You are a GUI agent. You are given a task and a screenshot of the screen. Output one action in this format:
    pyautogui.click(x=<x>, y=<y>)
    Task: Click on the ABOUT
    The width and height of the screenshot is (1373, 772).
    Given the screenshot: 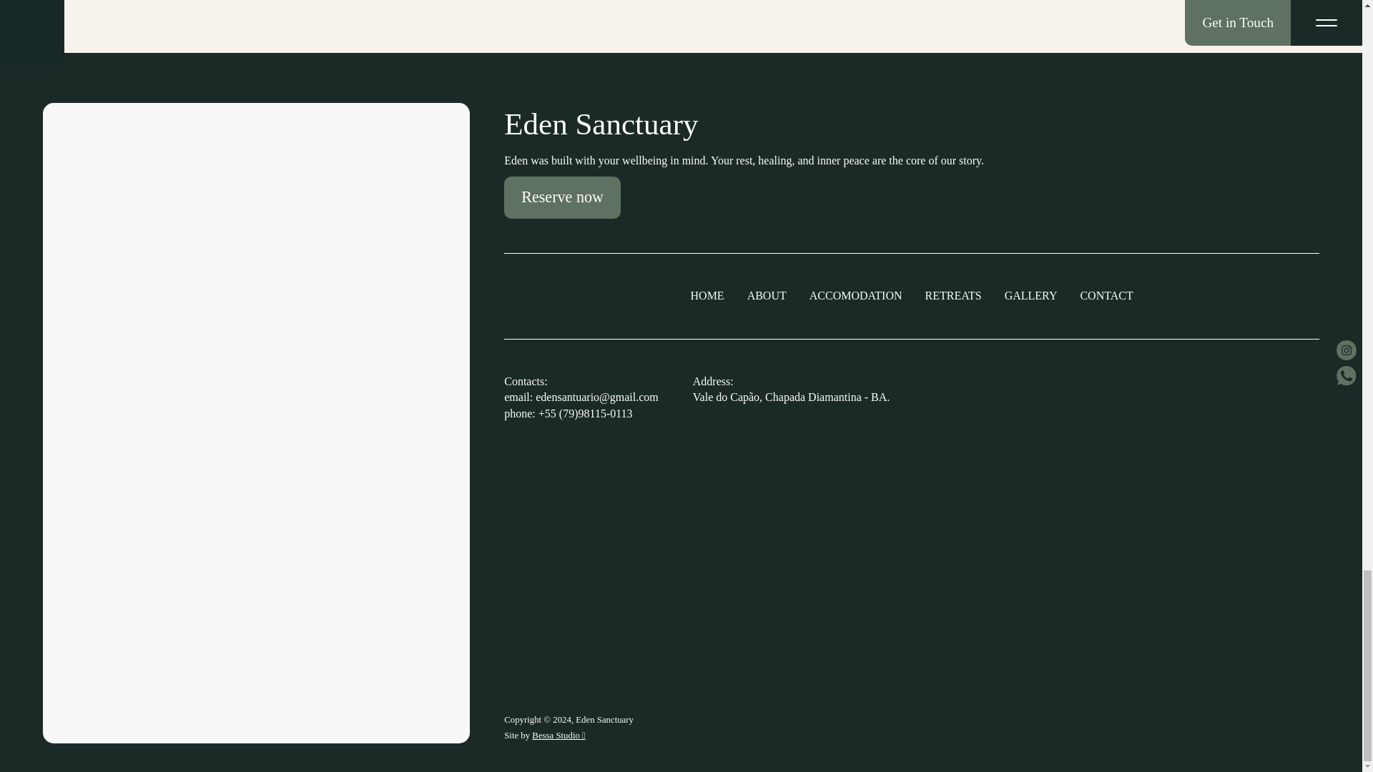 What is the action you would take?
    pyautogui.click(x=767, y=296)
    